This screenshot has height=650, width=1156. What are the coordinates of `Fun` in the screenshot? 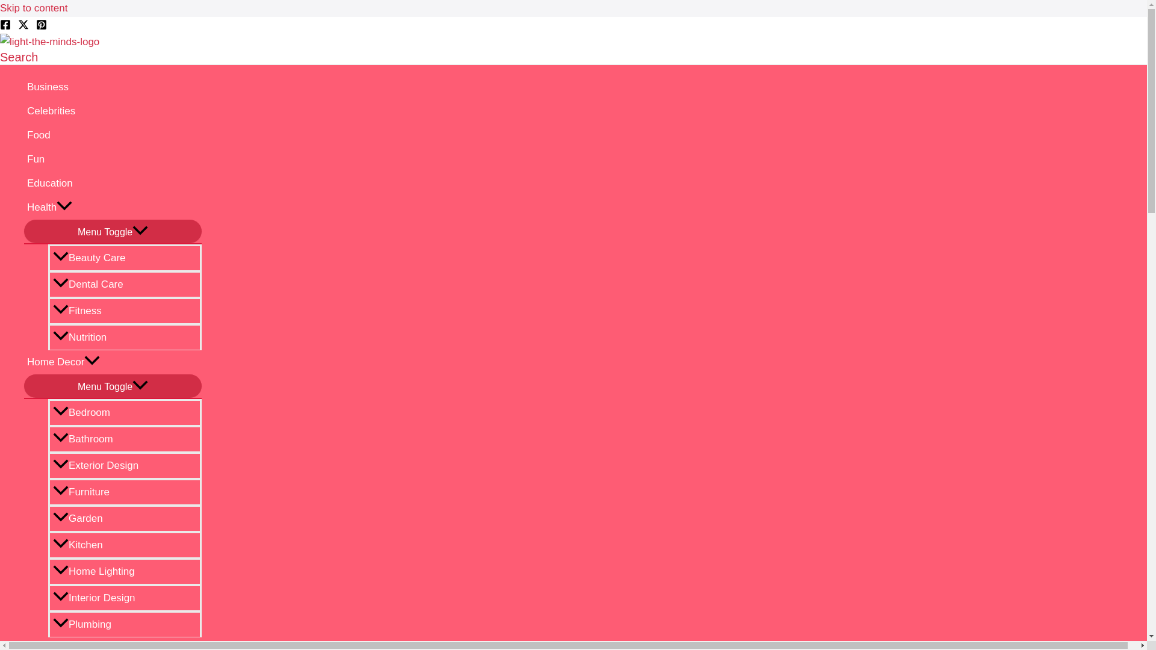 It's located at (113, 159).